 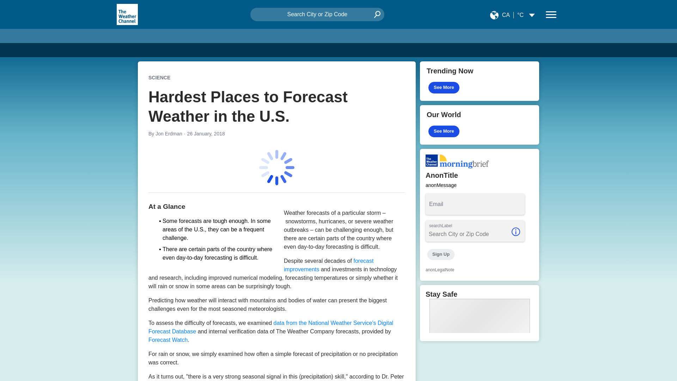 What do you see at coordinates (168, 340) in the screenshot?
I see `Forecast Watch` at bounding box center [168, 340].